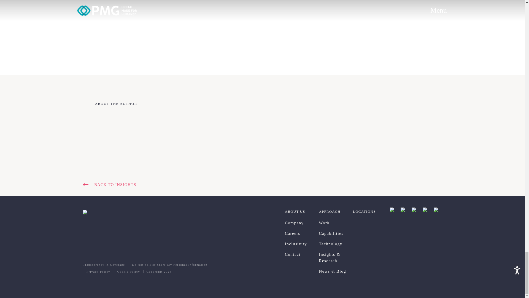 Image resolution: width=529 pixels, height=298 pixels. I want to click on Capabilities, so click(336, 234).